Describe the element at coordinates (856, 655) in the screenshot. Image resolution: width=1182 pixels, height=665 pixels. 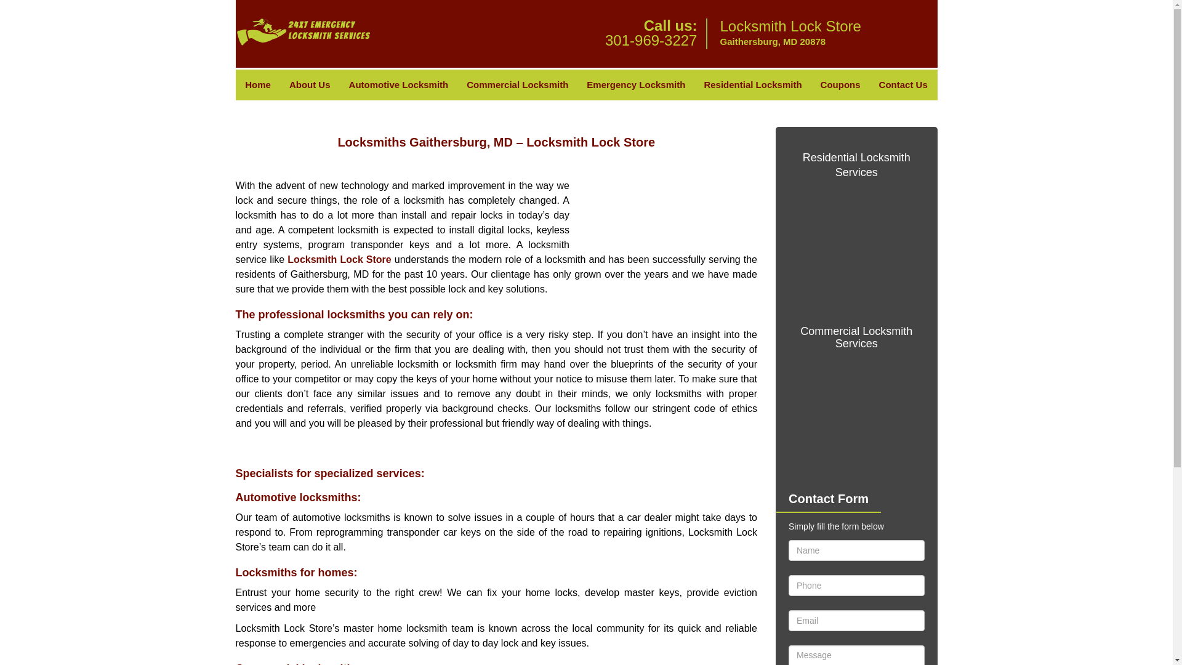
I see `Message Field require` at that location.